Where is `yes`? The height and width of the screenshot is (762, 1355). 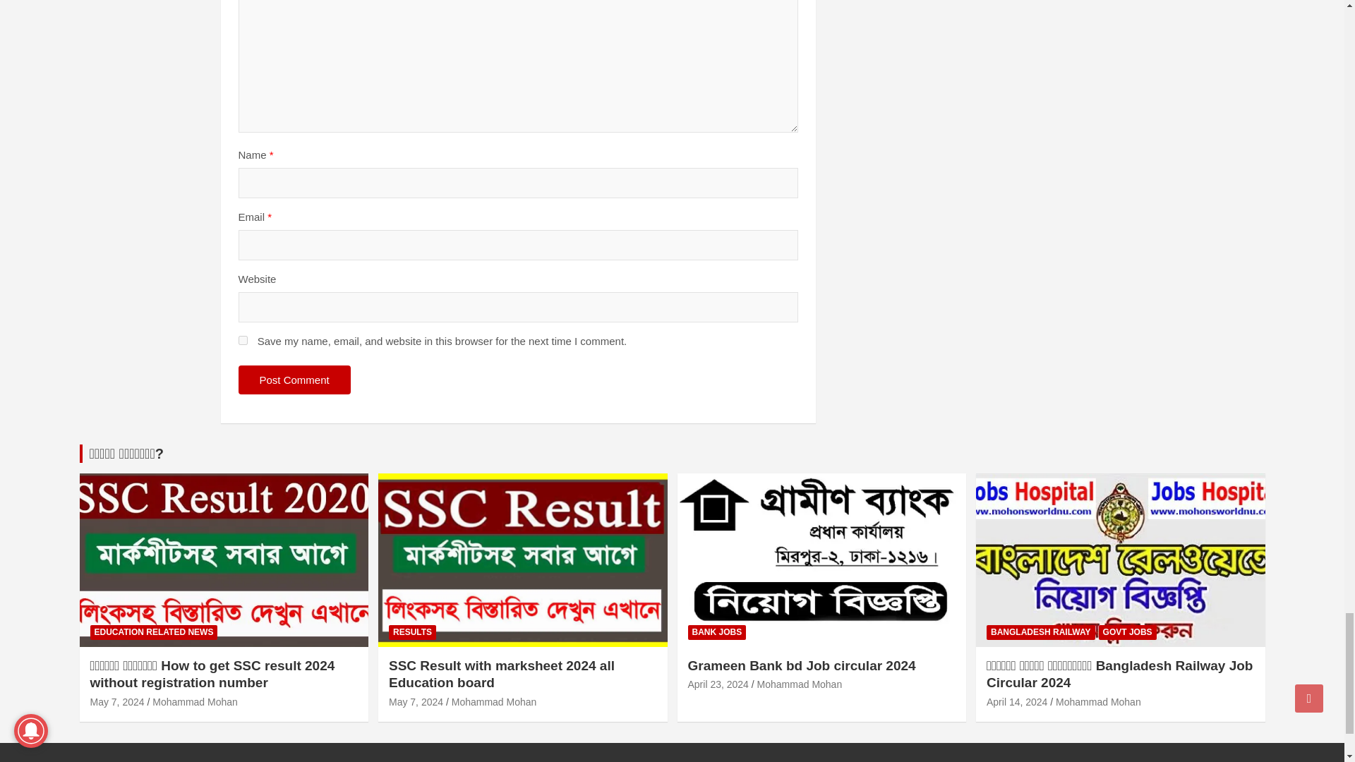
yes is located at coordinates (243, 340).